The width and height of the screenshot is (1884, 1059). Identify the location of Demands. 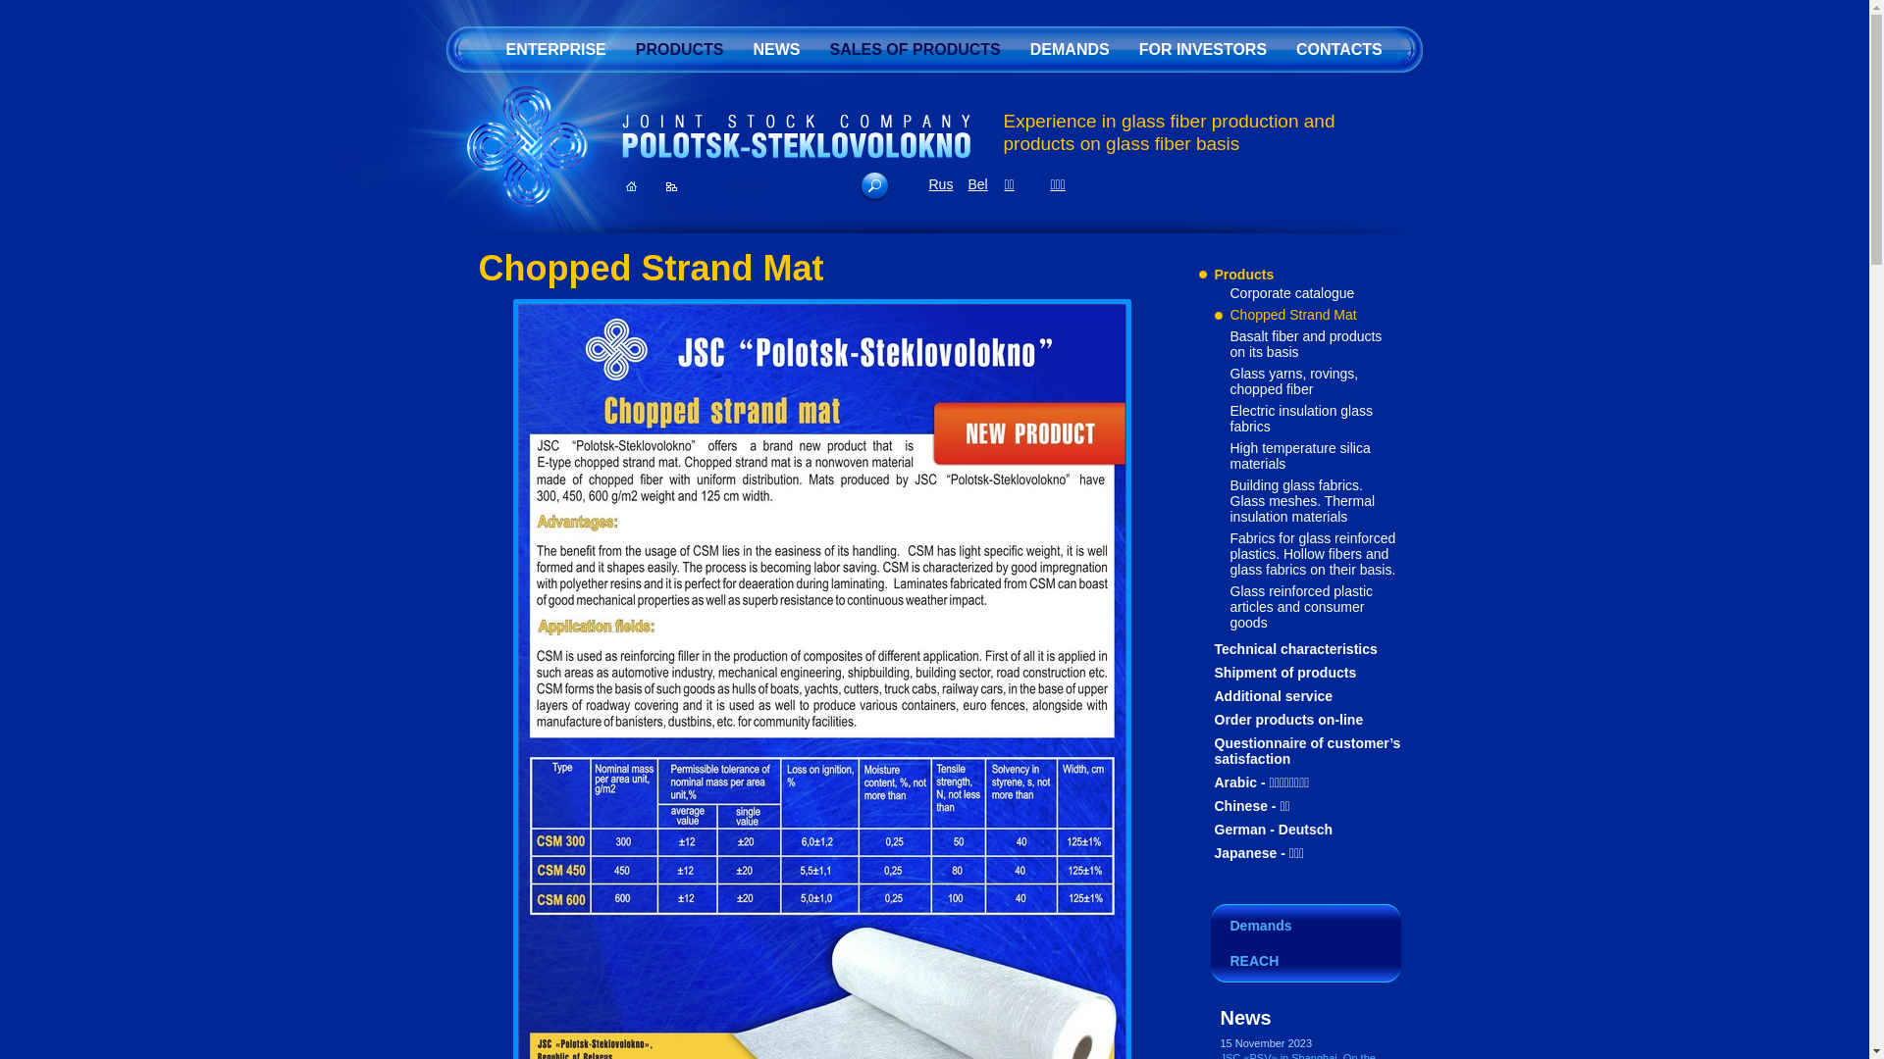
(1306, 924).